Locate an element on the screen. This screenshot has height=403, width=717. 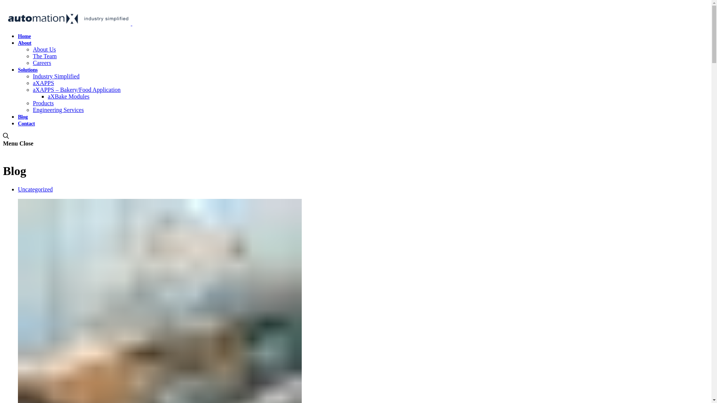
About is located at coordinates (25, 43).